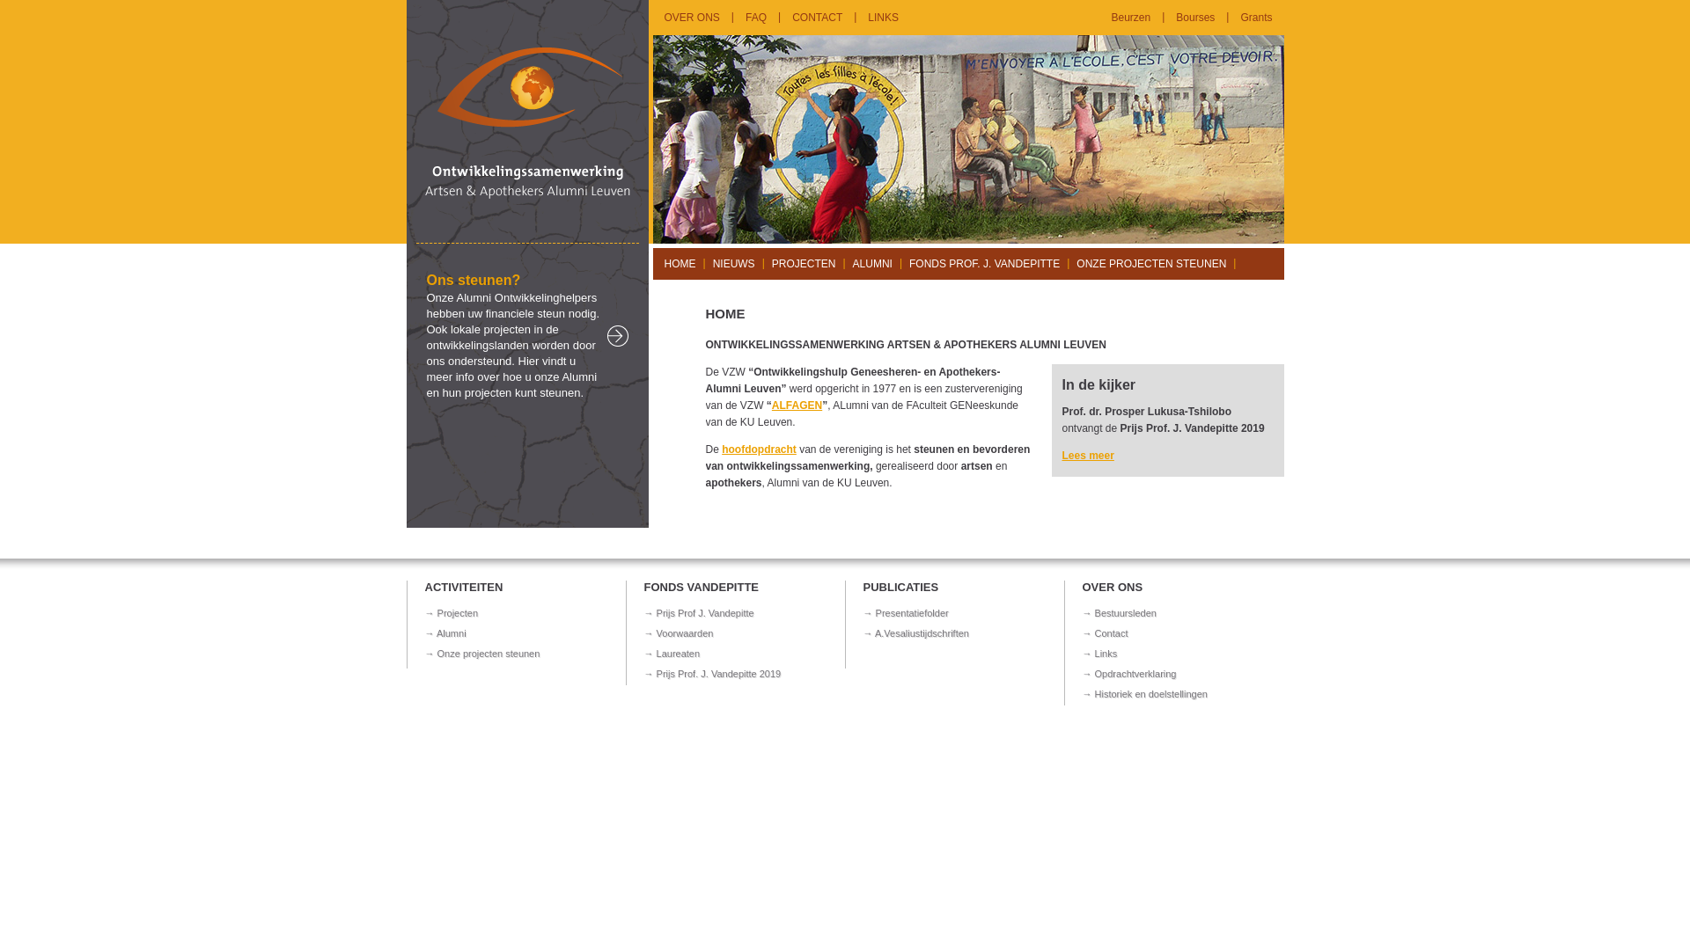 The height and width of the screenshot is (950, 1690). Describe the element at coordinates (797, 406) in the screenshot. I see `ALFAGEN` at that location.